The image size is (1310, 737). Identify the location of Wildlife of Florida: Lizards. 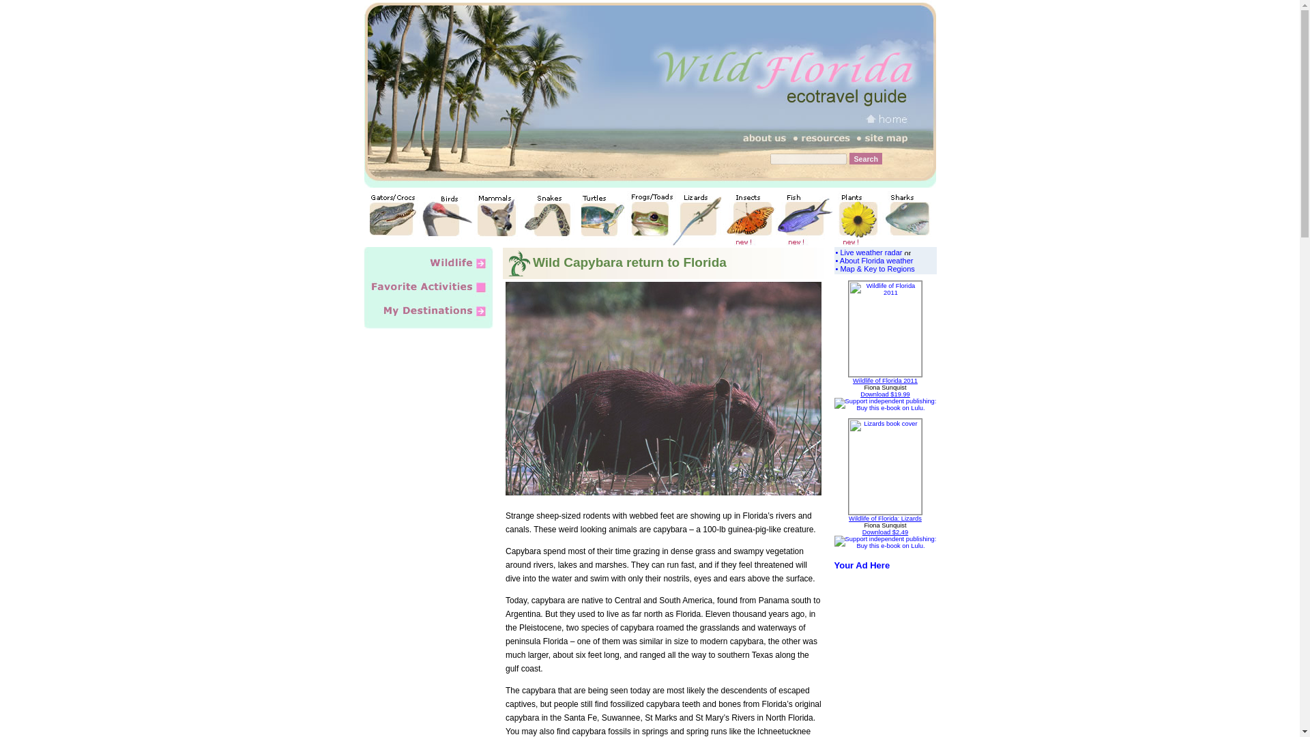
(886, 518).